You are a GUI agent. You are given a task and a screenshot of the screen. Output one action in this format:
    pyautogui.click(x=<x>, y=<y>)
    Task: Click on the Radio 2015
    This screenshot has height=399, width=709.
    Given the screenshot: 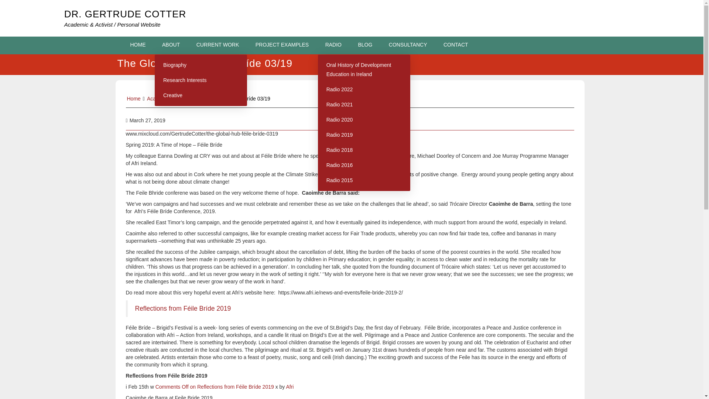 What is the action you would take?
    pyautogui.click(x=364, y=180)
    